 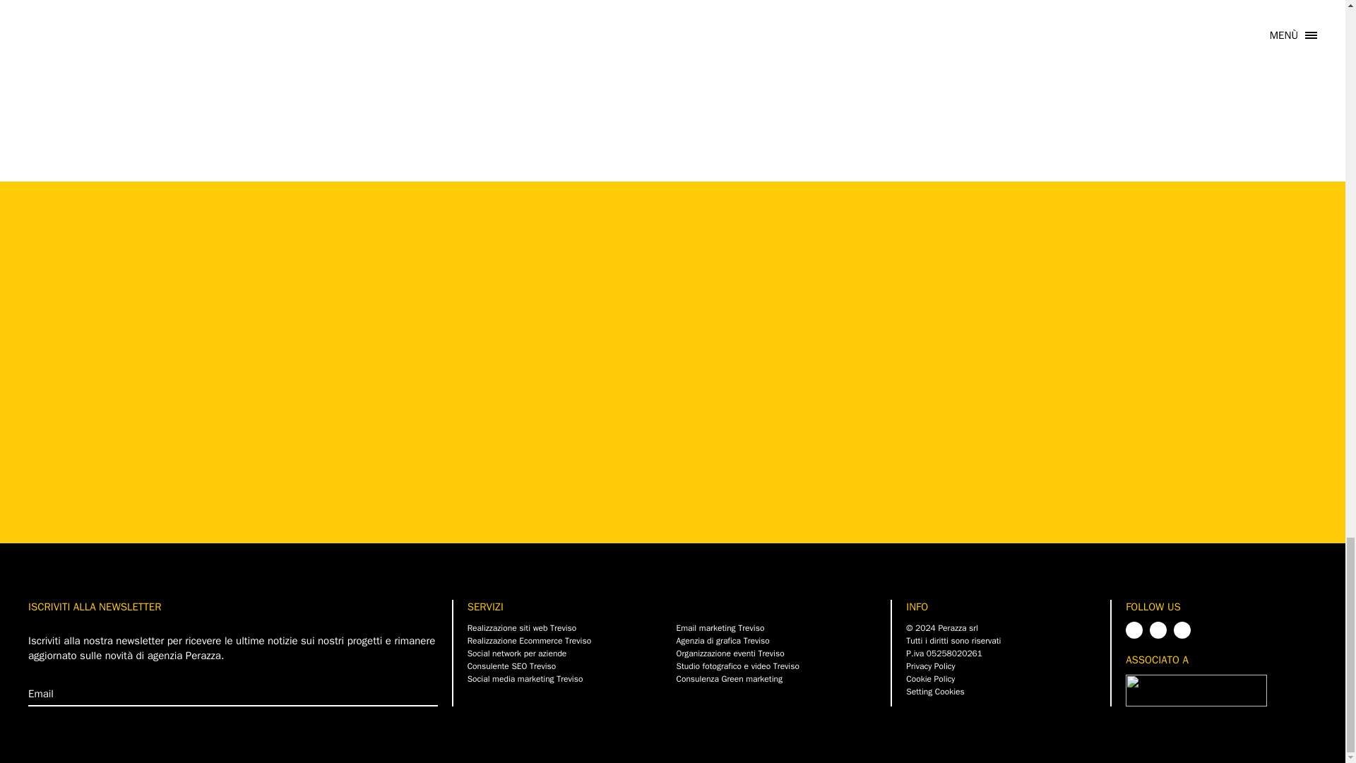 What do you see at coordinates (929, 678) in the screenshot?
I see `Cookie Policy` at bounding box center [929, 678].